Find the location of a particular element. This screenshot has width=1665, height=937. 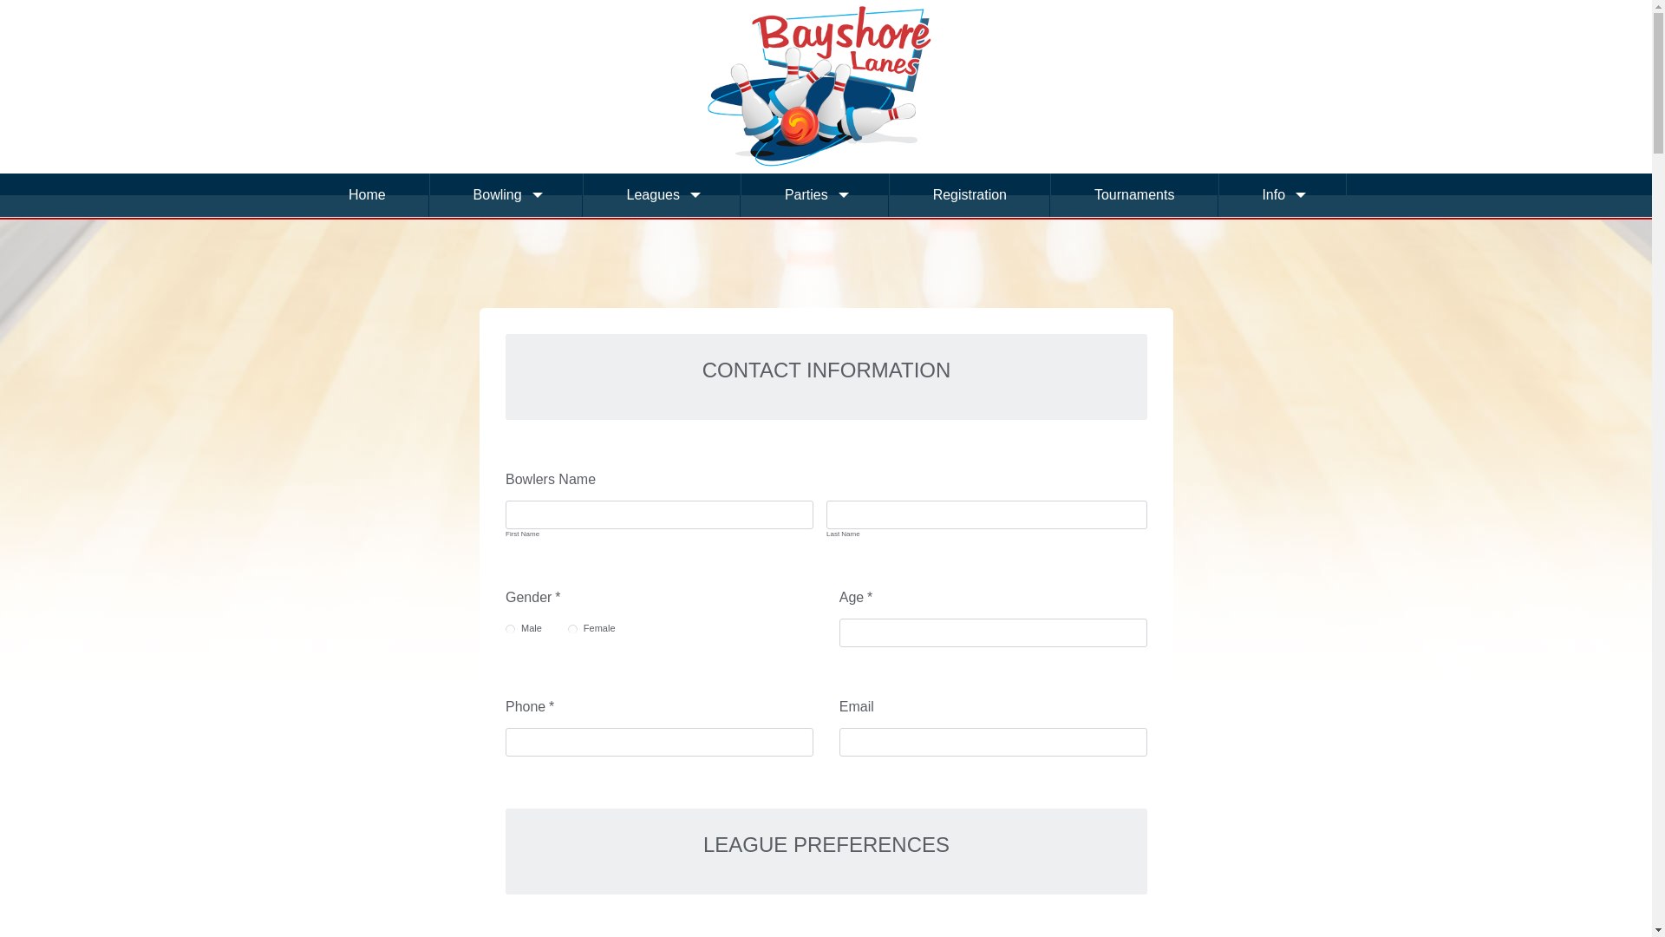

Bowling is located at coordinates (506, 195).